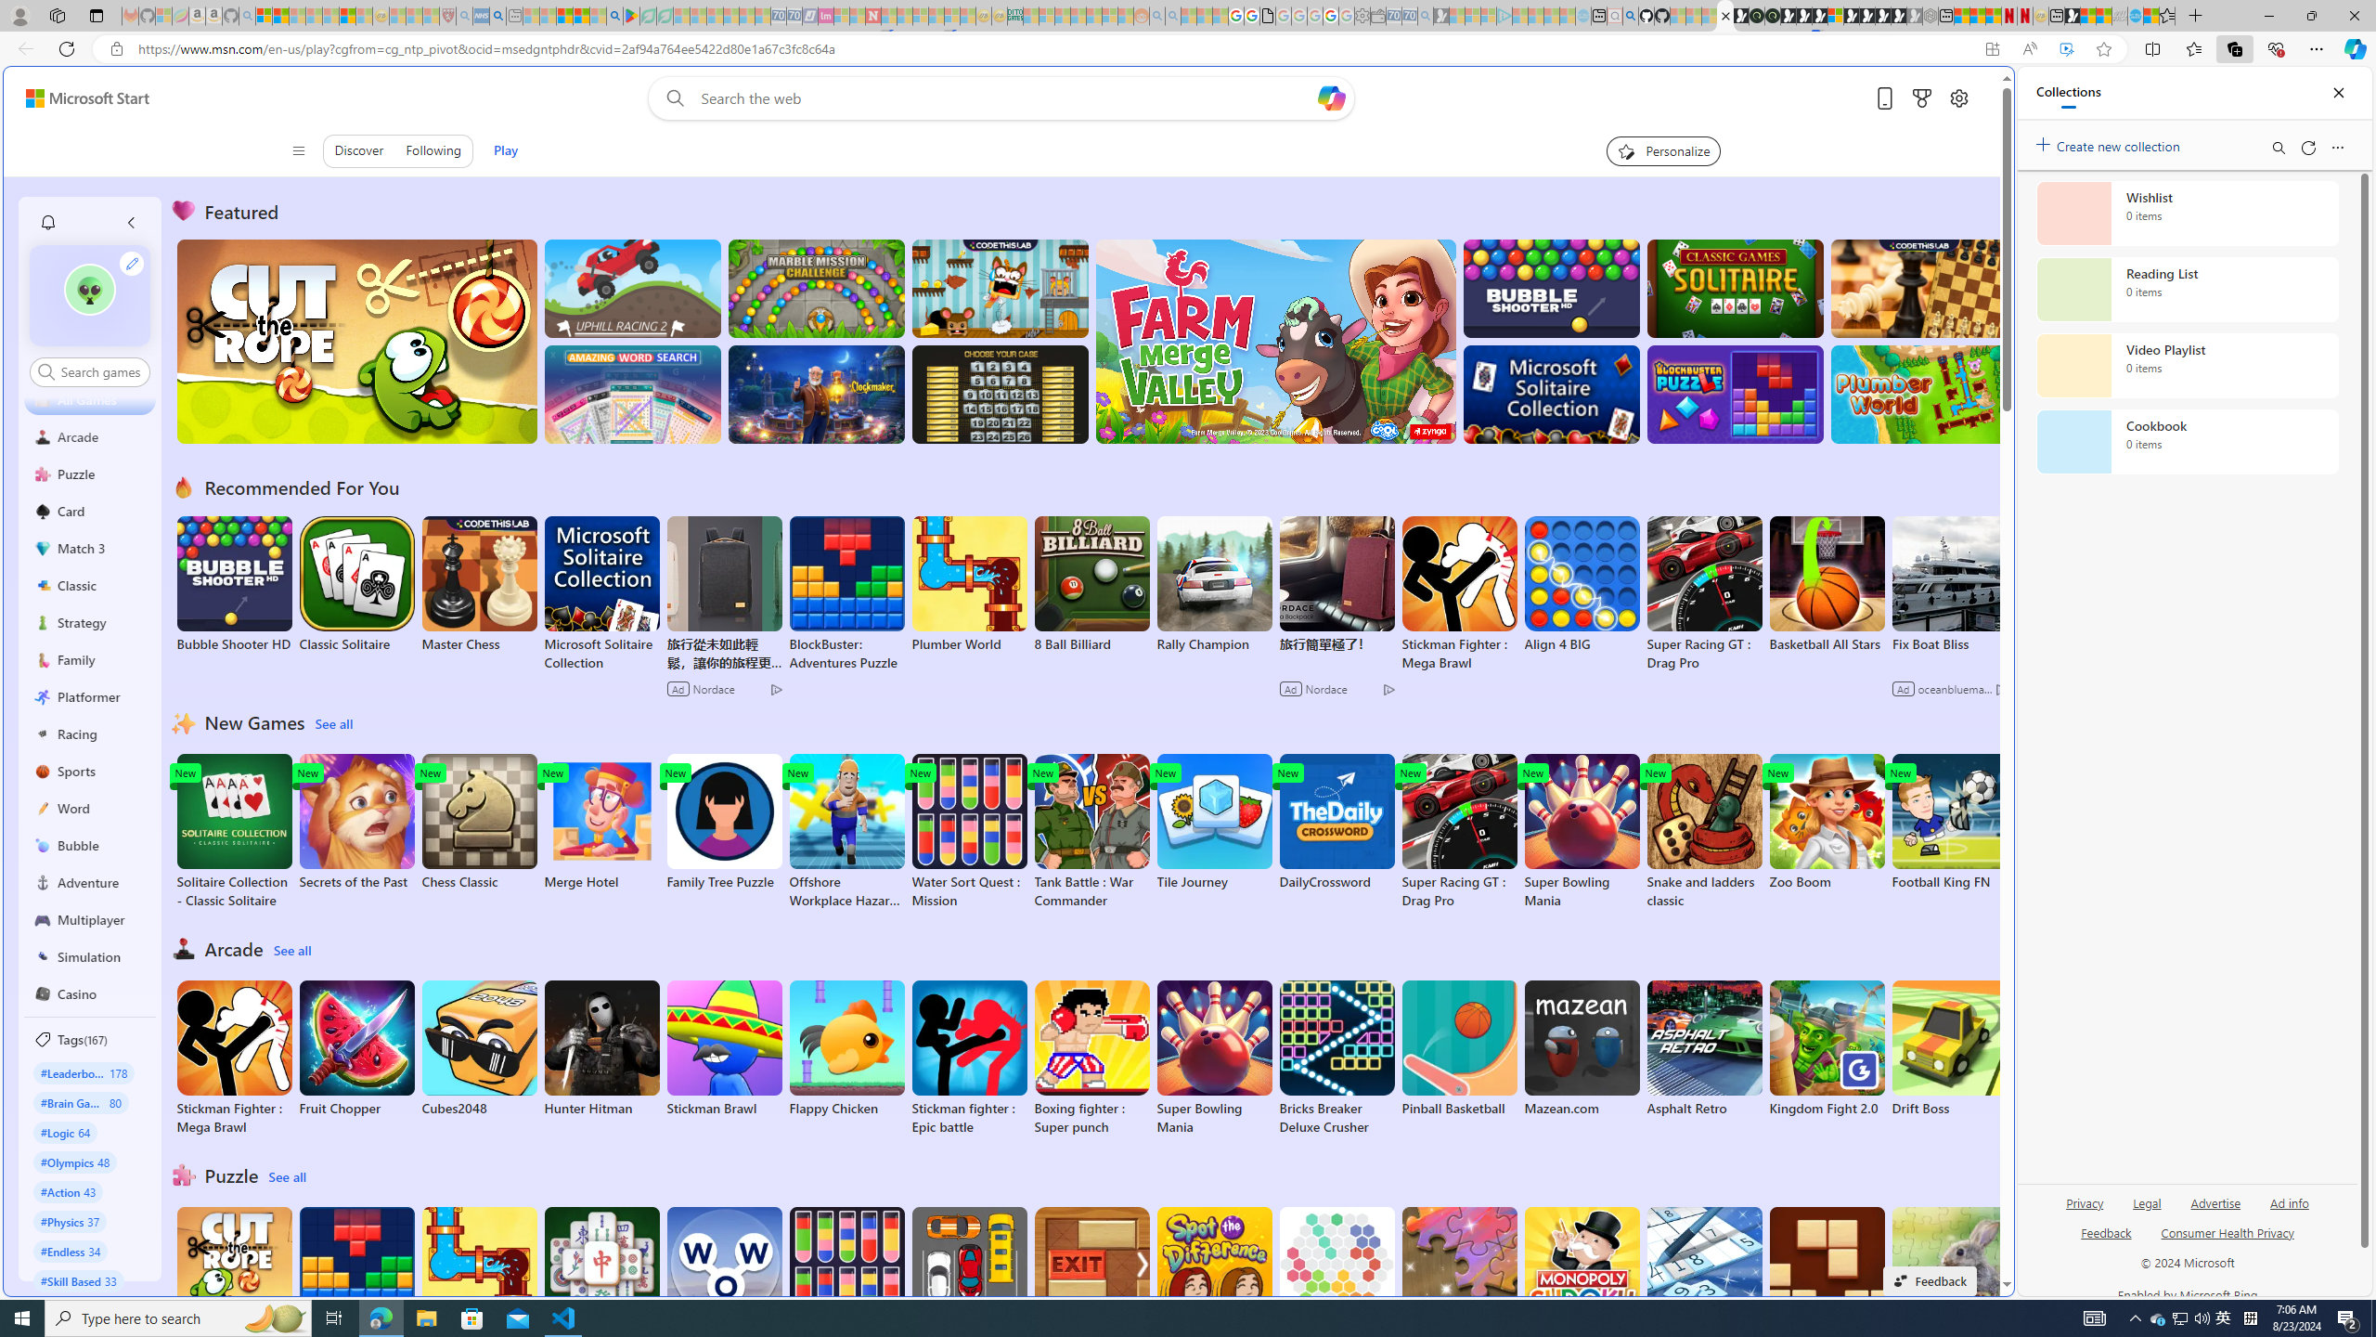 The height and width of the screenshot is (1337, 2376). I want to click on #Physics 37, so click(70, 1221).